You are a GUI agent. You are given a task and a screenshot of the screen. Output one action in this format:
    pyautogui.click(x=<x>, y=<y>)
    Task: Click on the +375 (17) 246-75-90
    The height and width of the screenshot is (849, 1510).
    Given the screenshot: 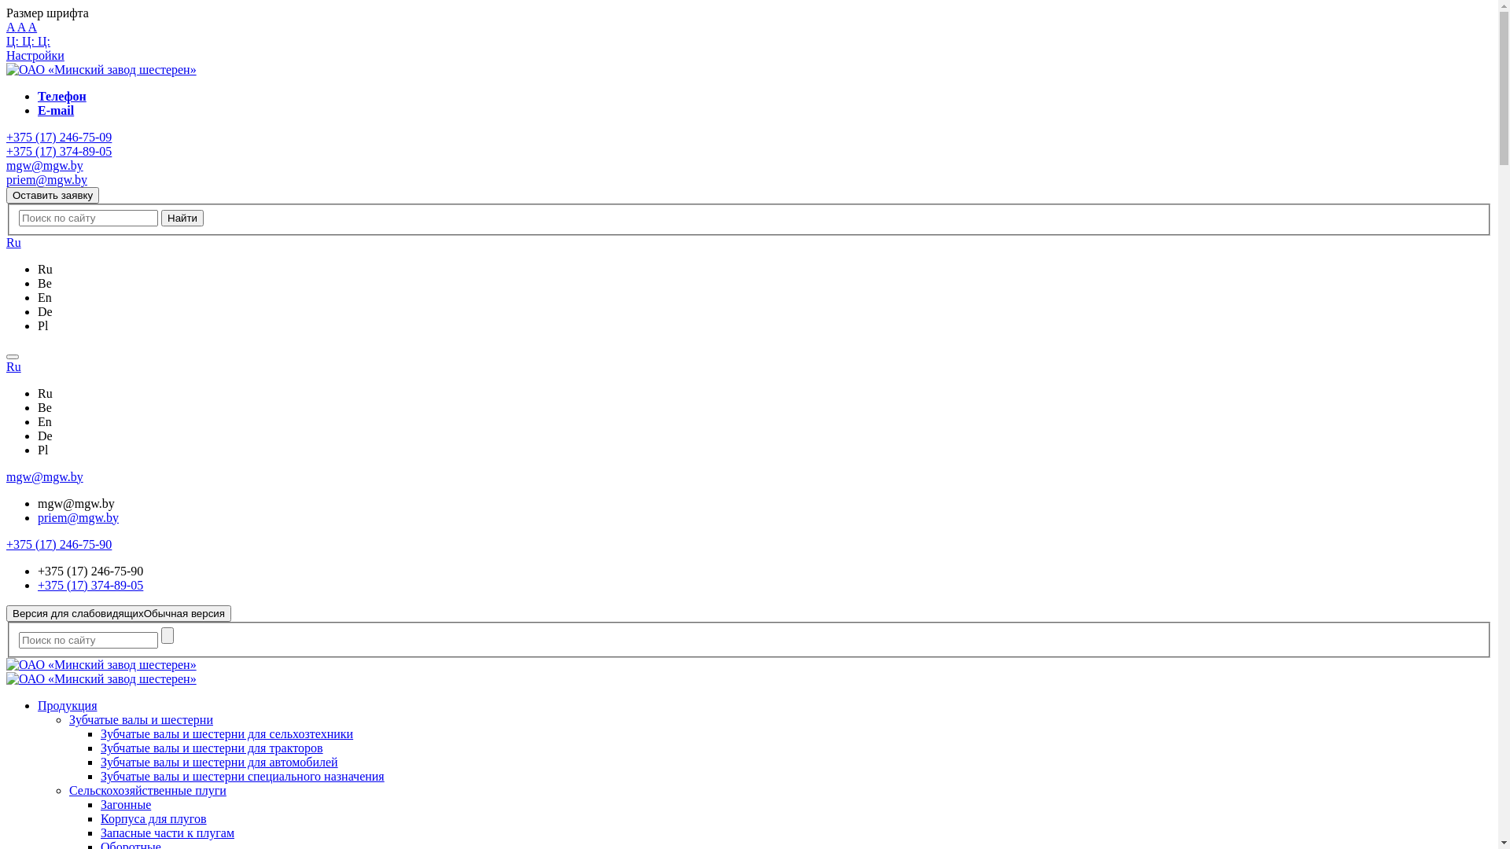 What is the action you would take?
    pyautogui.click(x=59, y=544)
    